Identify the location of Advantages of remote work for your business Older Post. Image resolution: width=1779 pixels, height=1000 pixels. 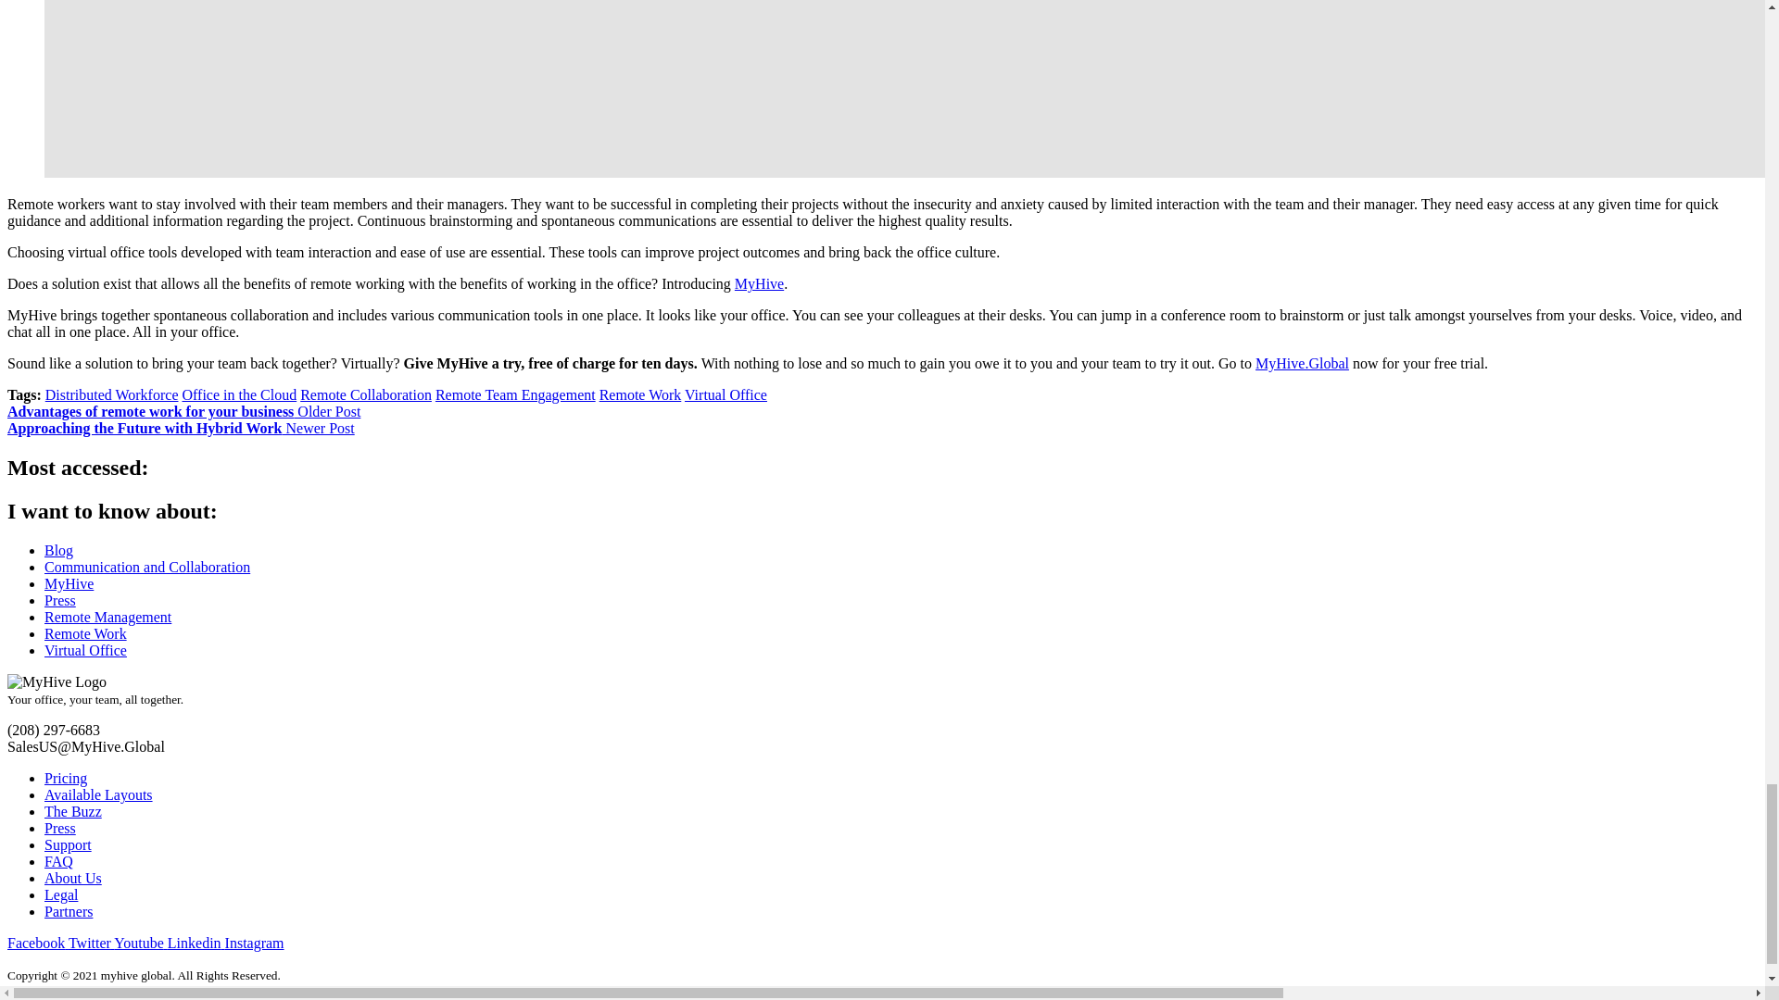
(183, 411).